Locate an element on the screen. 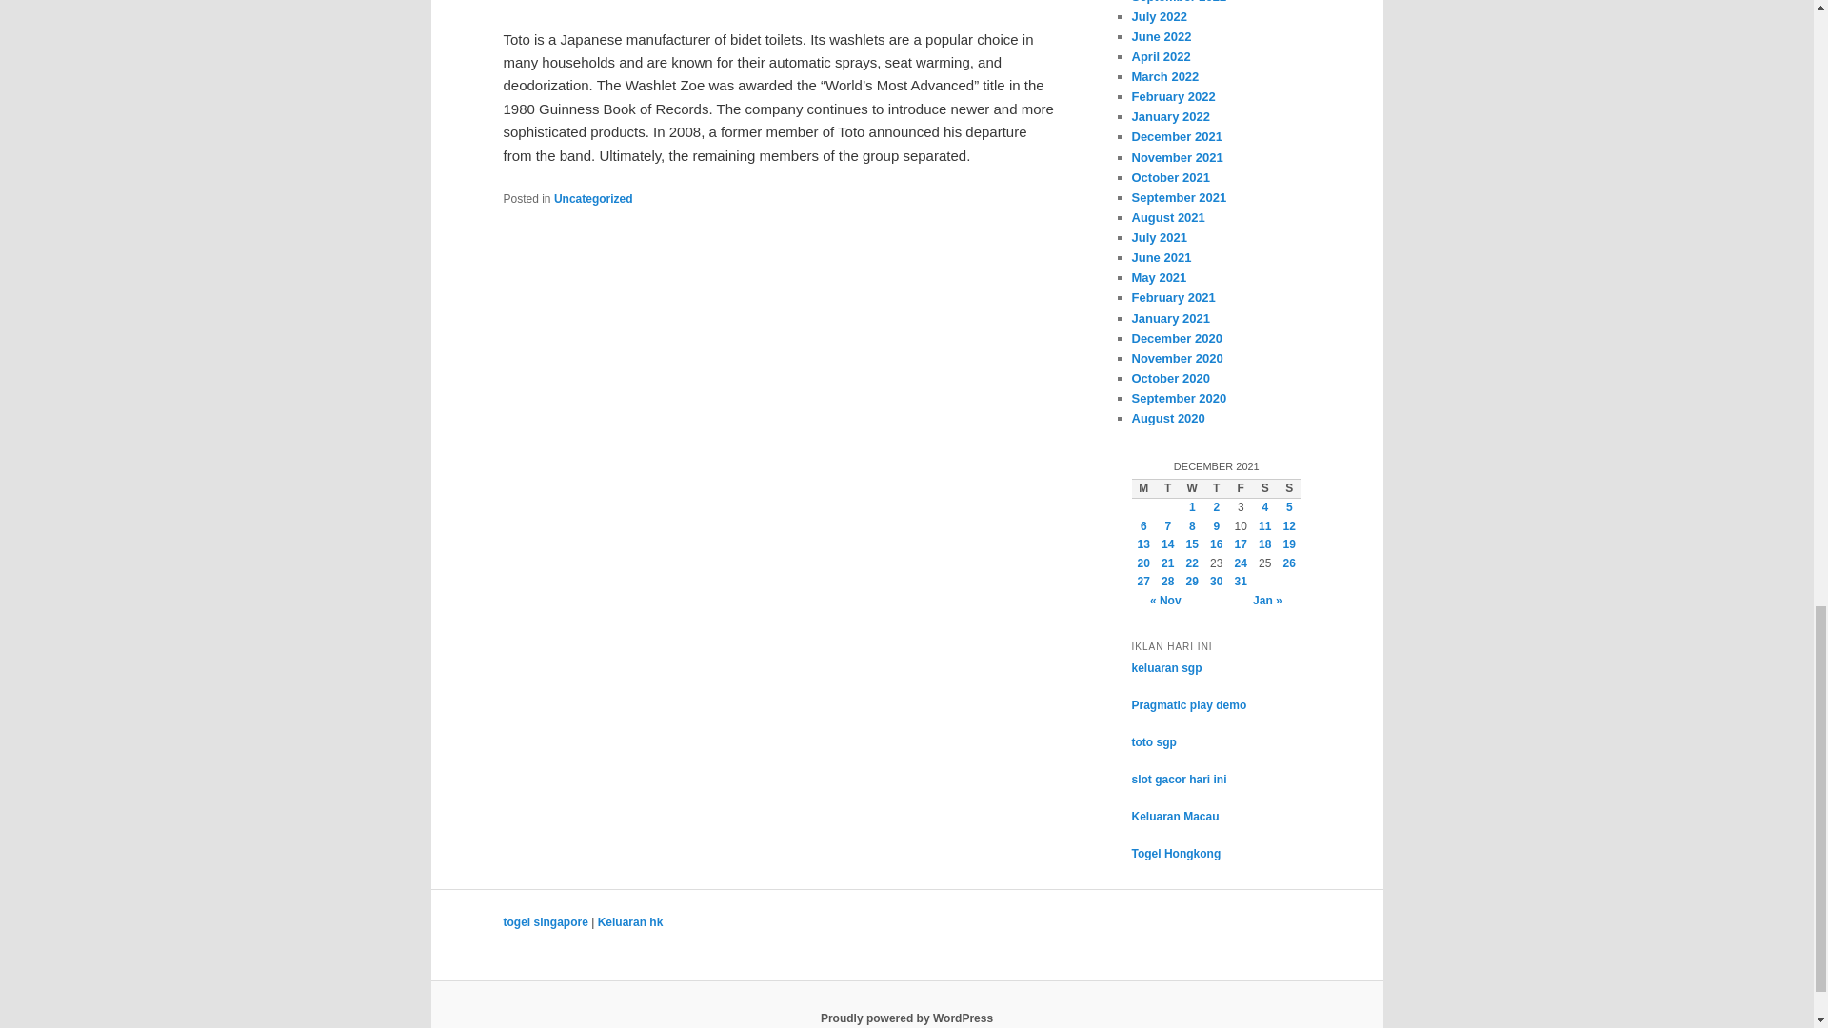  Sunday is located at coordinates (1289, 489).